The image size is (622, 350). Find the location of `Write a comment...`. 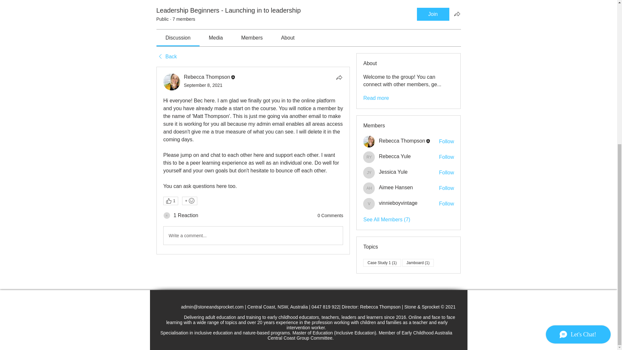

Write a comment... is located at coordinates (253, 235).